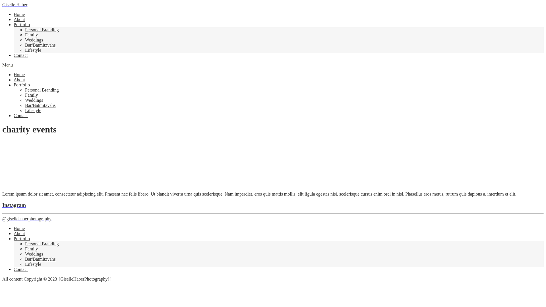  What do you see at coordinates (33, 50) in the screenshot?
I see `Lifestyle` at bounding box center [33, 50].